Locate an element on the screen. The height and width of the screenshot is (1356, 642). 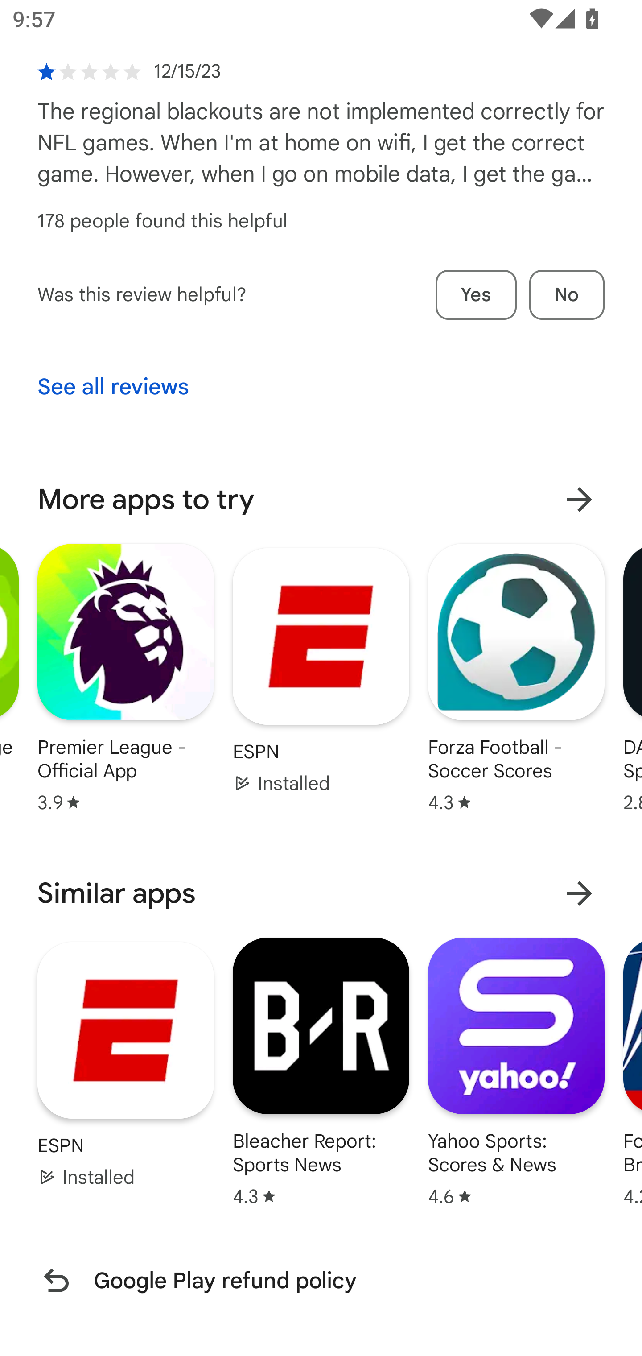
ESPN
Installed
 is located at coordinates (321, 670).